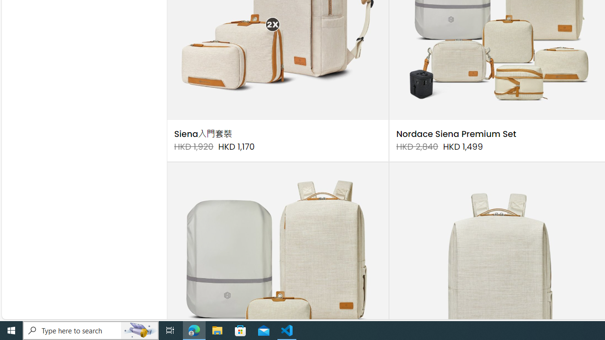 This screenshot has height=340, width=605. Describe the element at coordinates (457, 134) in the screenshot. I see `Nordace Siena Premium Set` at that location.